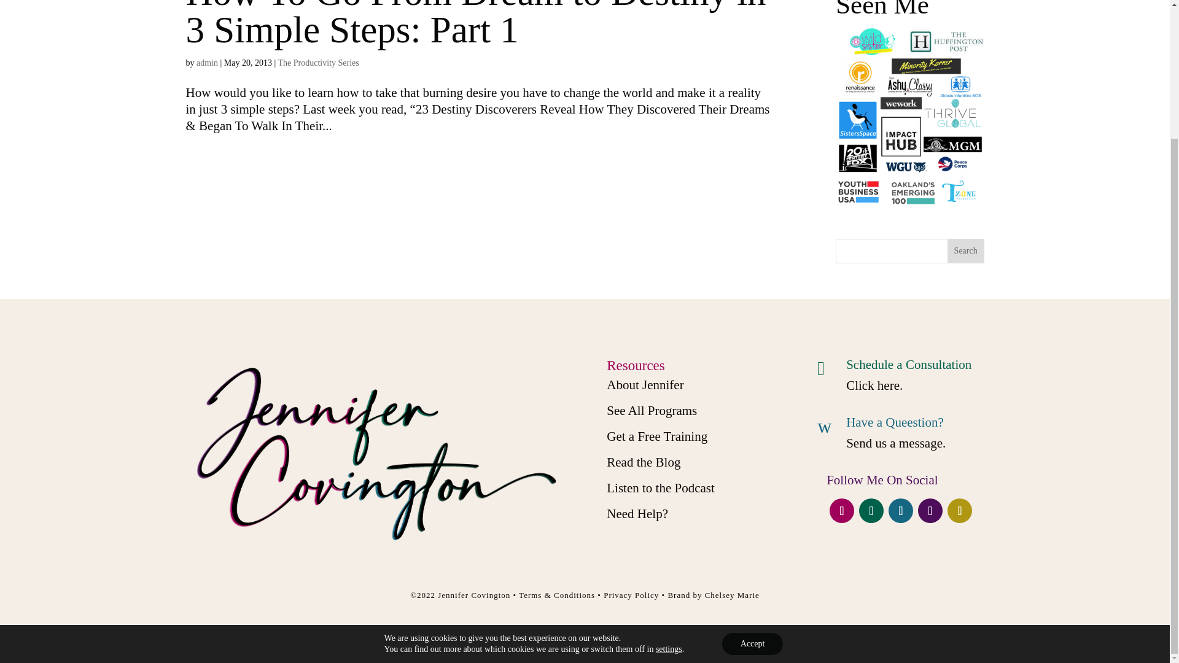 Image resolution: width=1179 pixels, height=663 pixels. Describe the element at coordinates (959, 511) in the screenshot. I see `Follow on Pinterest` at that location.